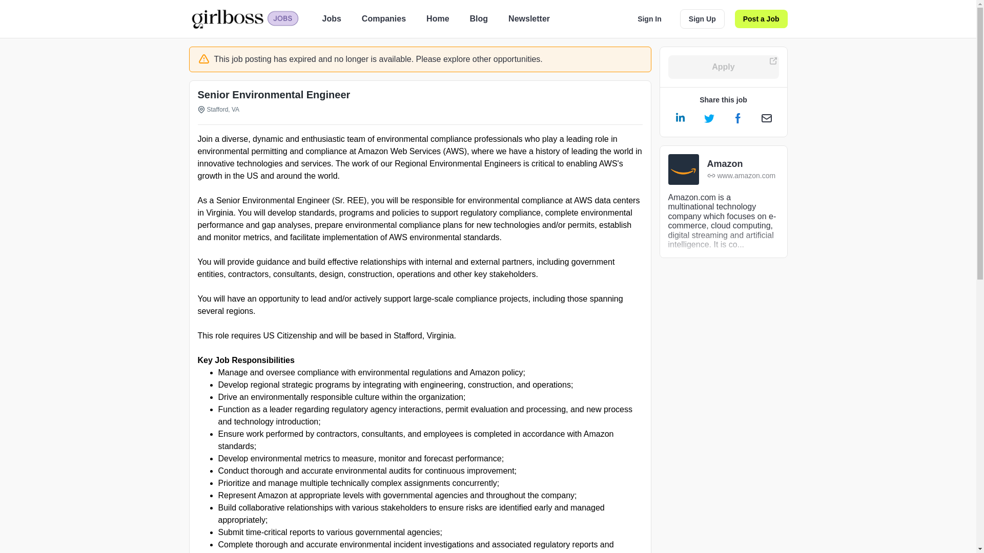 The image size is (984, 553). Describe the element at coordinates (742, 176) in the screenshot. I see `www.amazon.com` at that location.